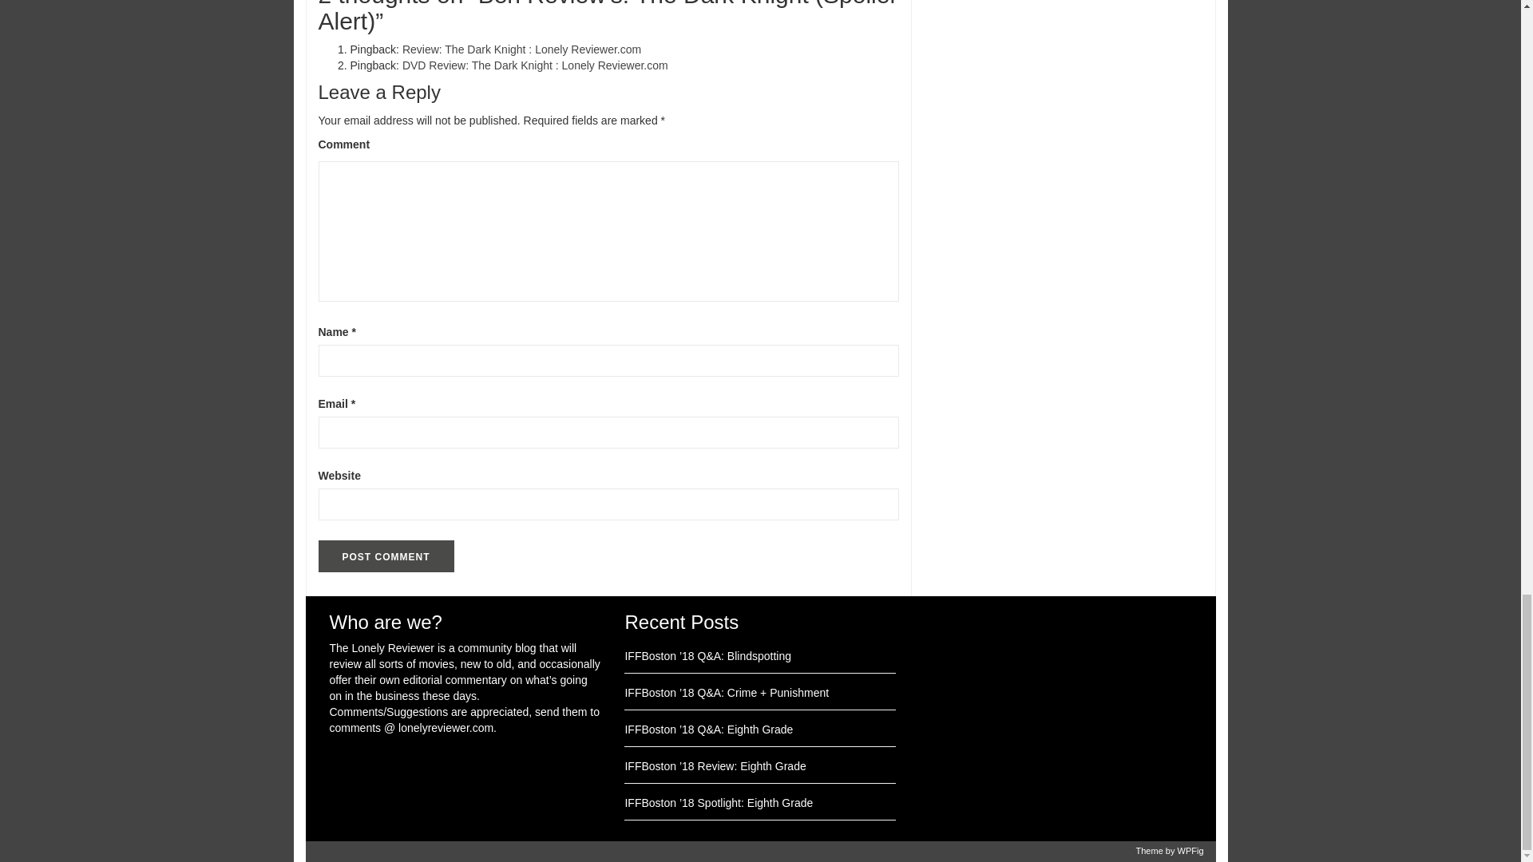 The height and width of the screenshot is (862, 1533). What do you see at coordinates (521, 49) in the screenshot?
I see `Review: The Dark Knight : Lonely Reviewer.com` at bounding box center [521, 49].